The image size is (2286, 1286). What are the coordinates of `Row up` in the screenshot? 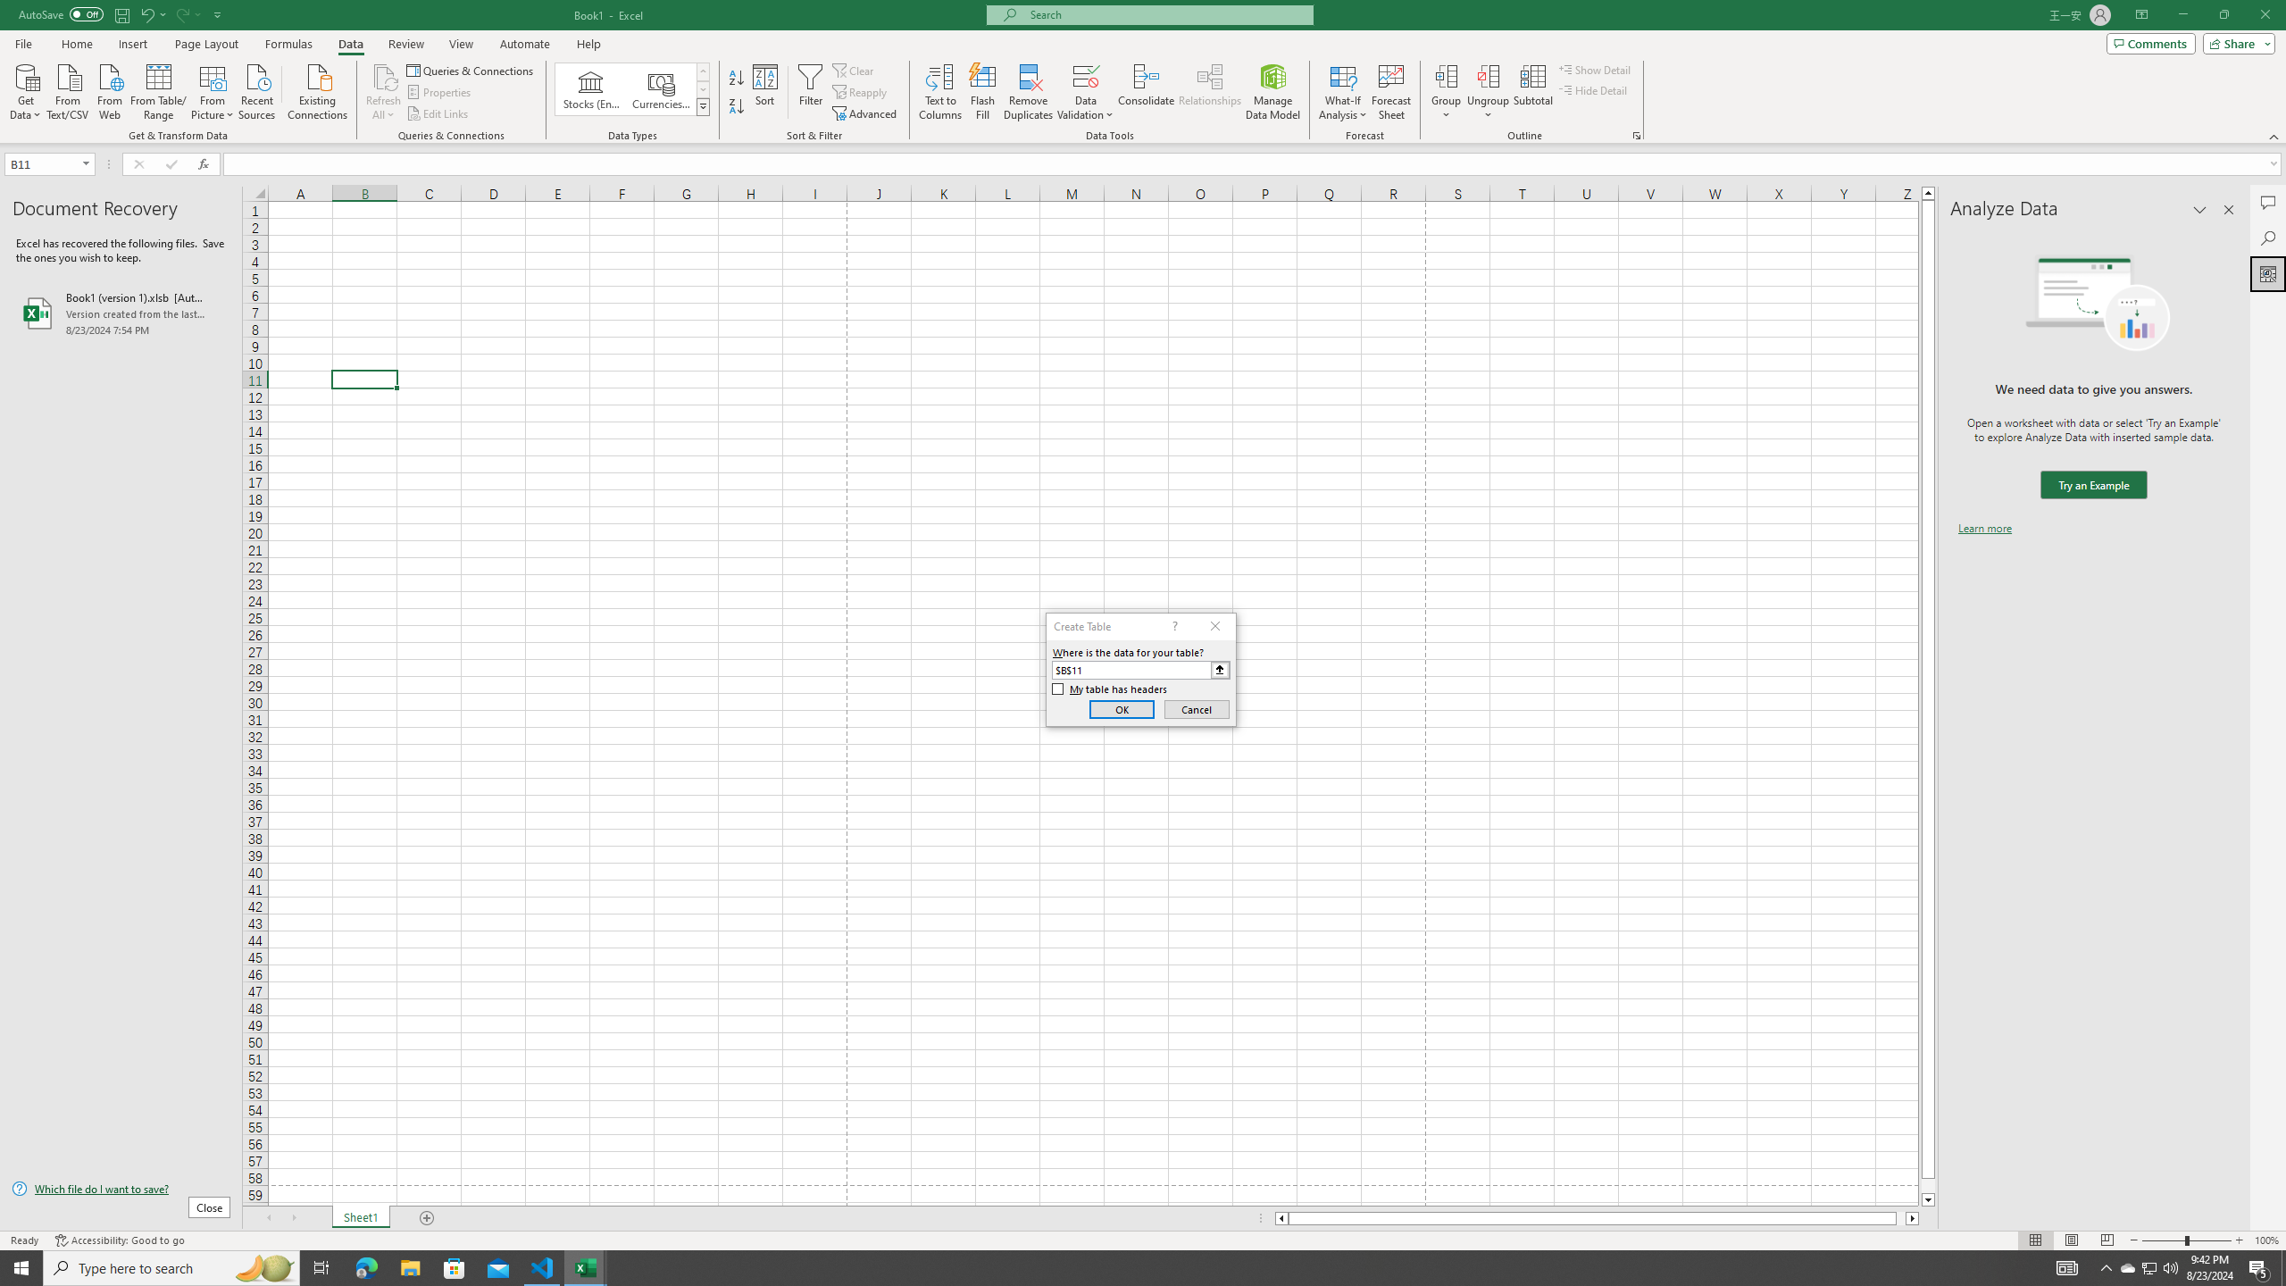 It's located at (704, 71).